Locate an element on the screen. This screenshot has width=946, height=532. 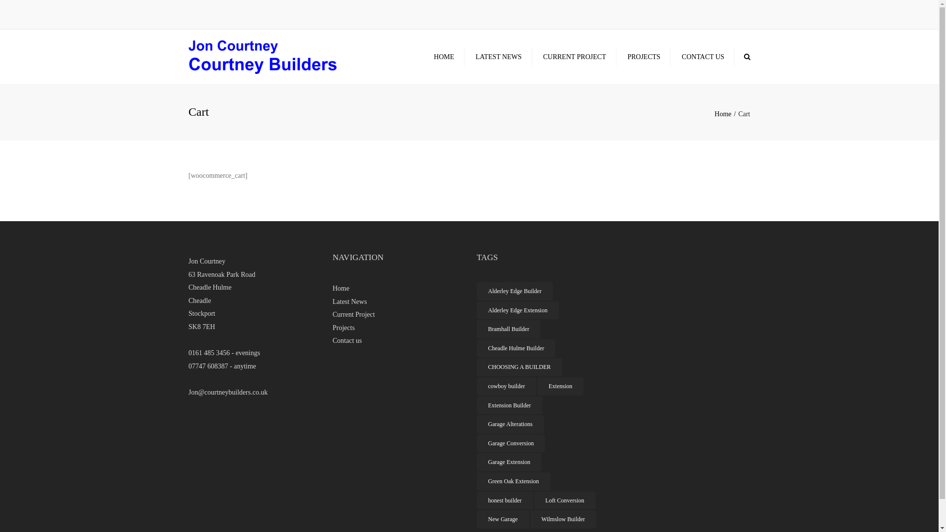
Green Oak Extension is located at coordinates (513, 482).